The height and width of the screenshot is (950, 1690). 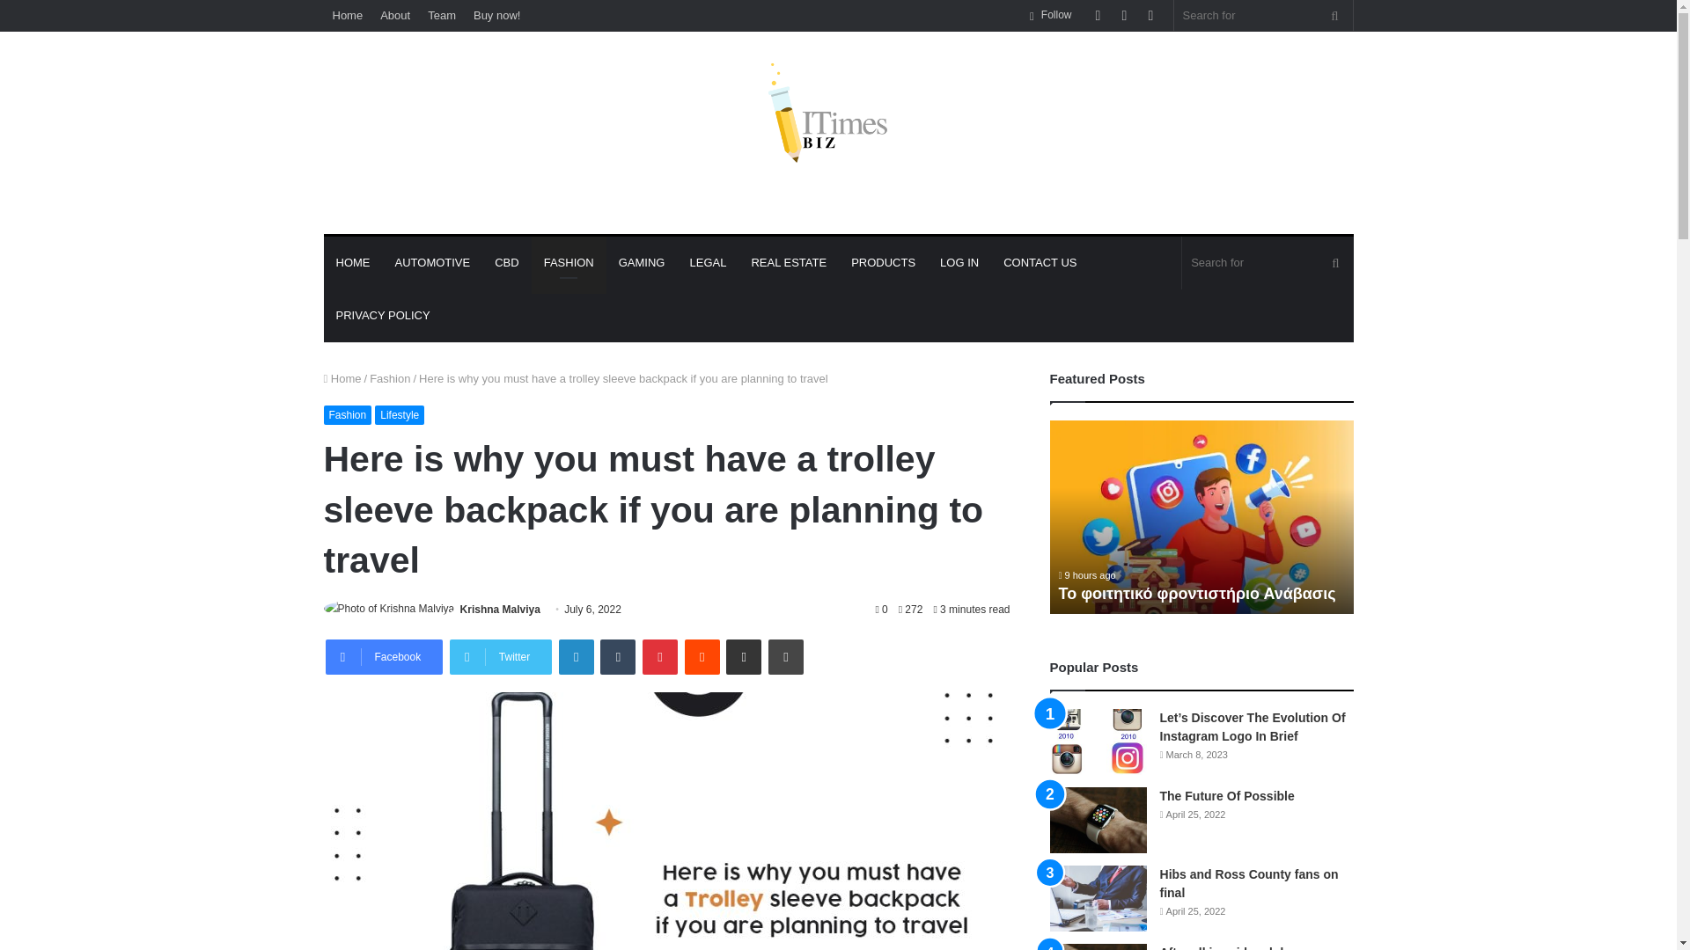 I want to click on GAMING, so click(x=642, y=262).